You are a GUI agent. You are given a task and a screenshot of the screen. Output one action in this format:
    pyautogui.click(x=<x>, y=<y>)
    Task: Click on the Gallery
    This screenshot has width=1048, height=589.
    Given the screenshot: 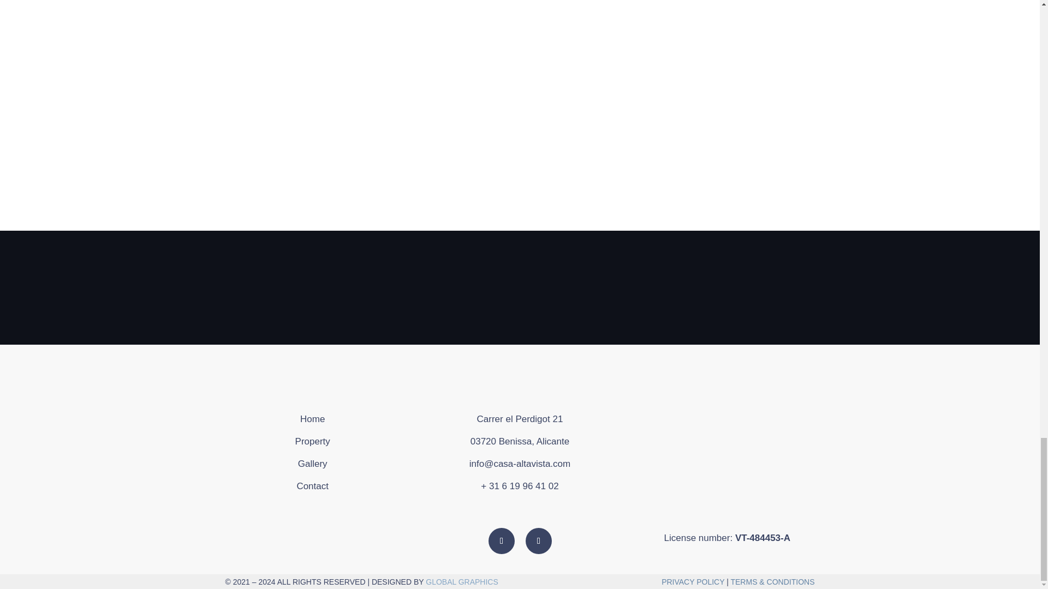 What is the action you would take?
    pyautogui.click(x=312, y=464)
    